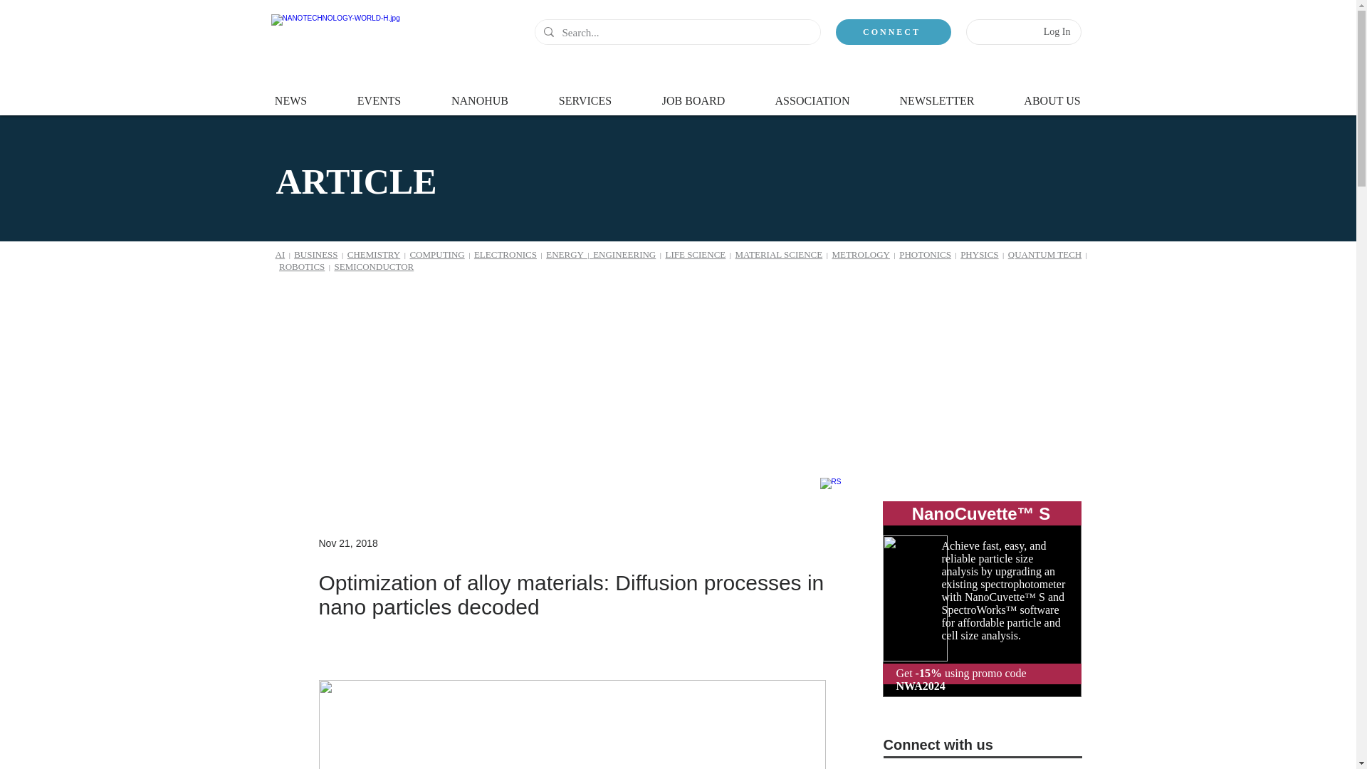 The image size is (1367, 769). I want to click on COMPUTING, so click(436, 254).